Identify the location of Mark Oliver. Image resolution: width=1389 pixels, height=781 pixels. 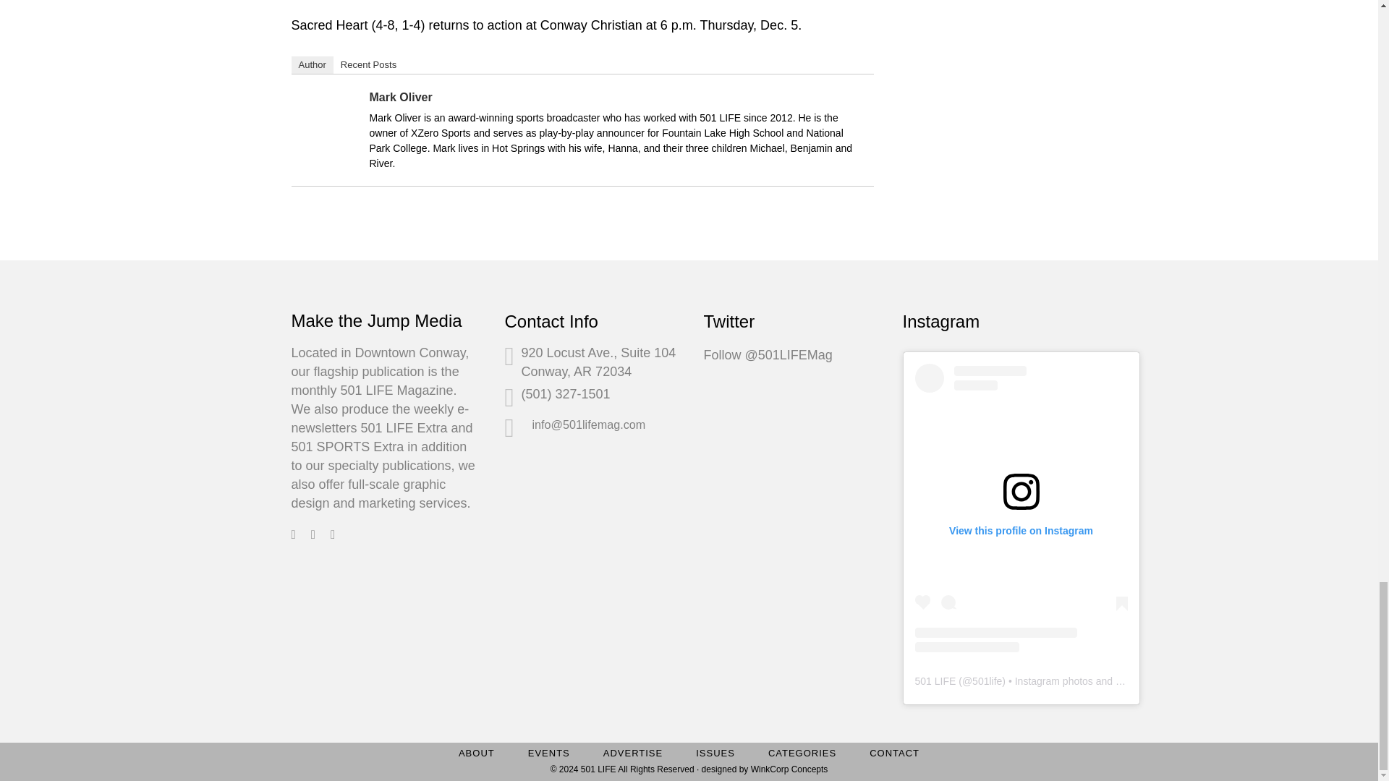
(328, 149).